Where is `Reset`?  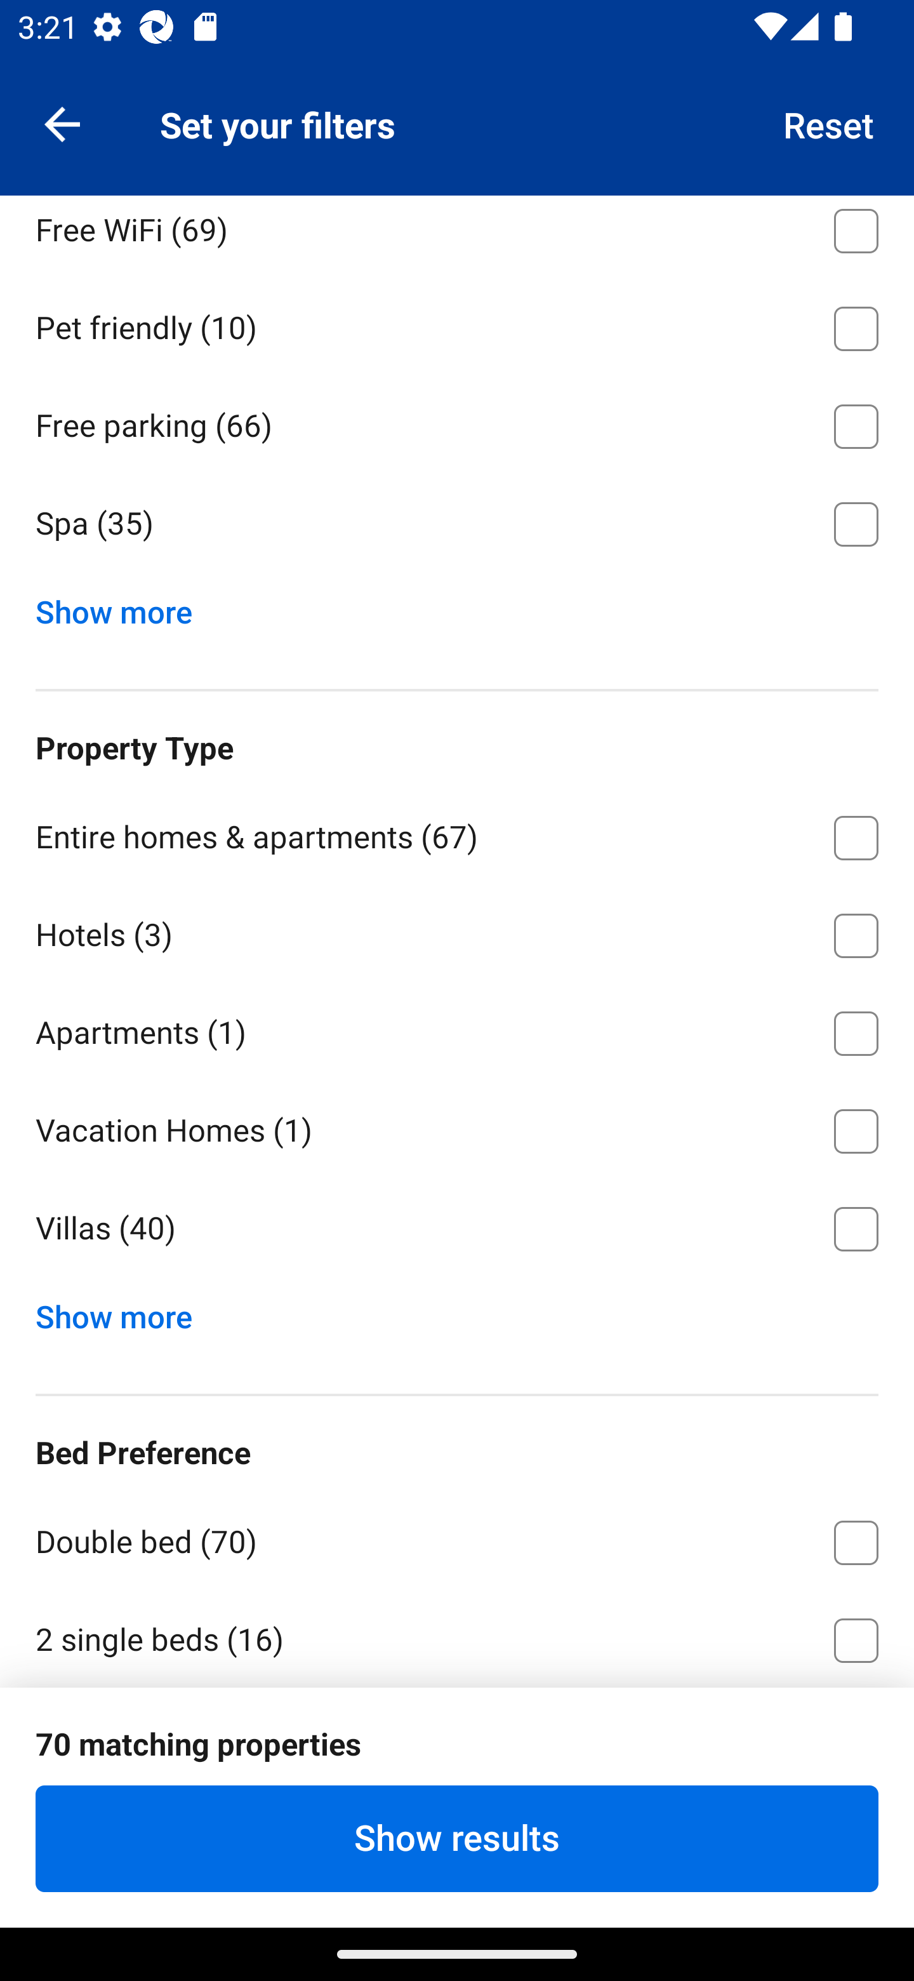
Reset is located at coordinates (829, 123).